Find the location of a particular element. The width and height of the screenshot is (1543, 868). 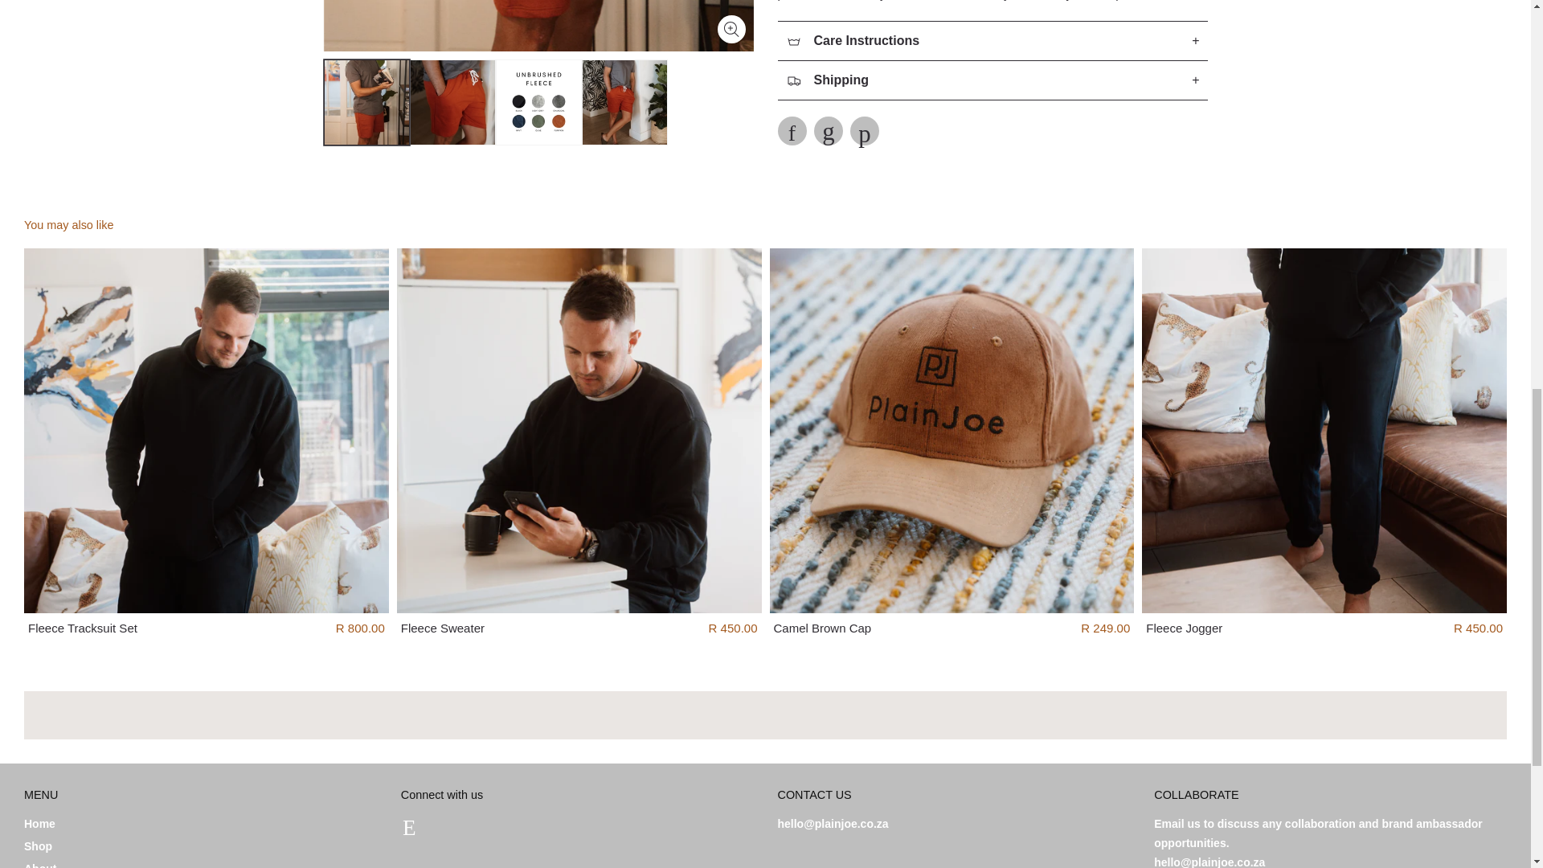

Share on Facebook is located at coordinates (792, 130).